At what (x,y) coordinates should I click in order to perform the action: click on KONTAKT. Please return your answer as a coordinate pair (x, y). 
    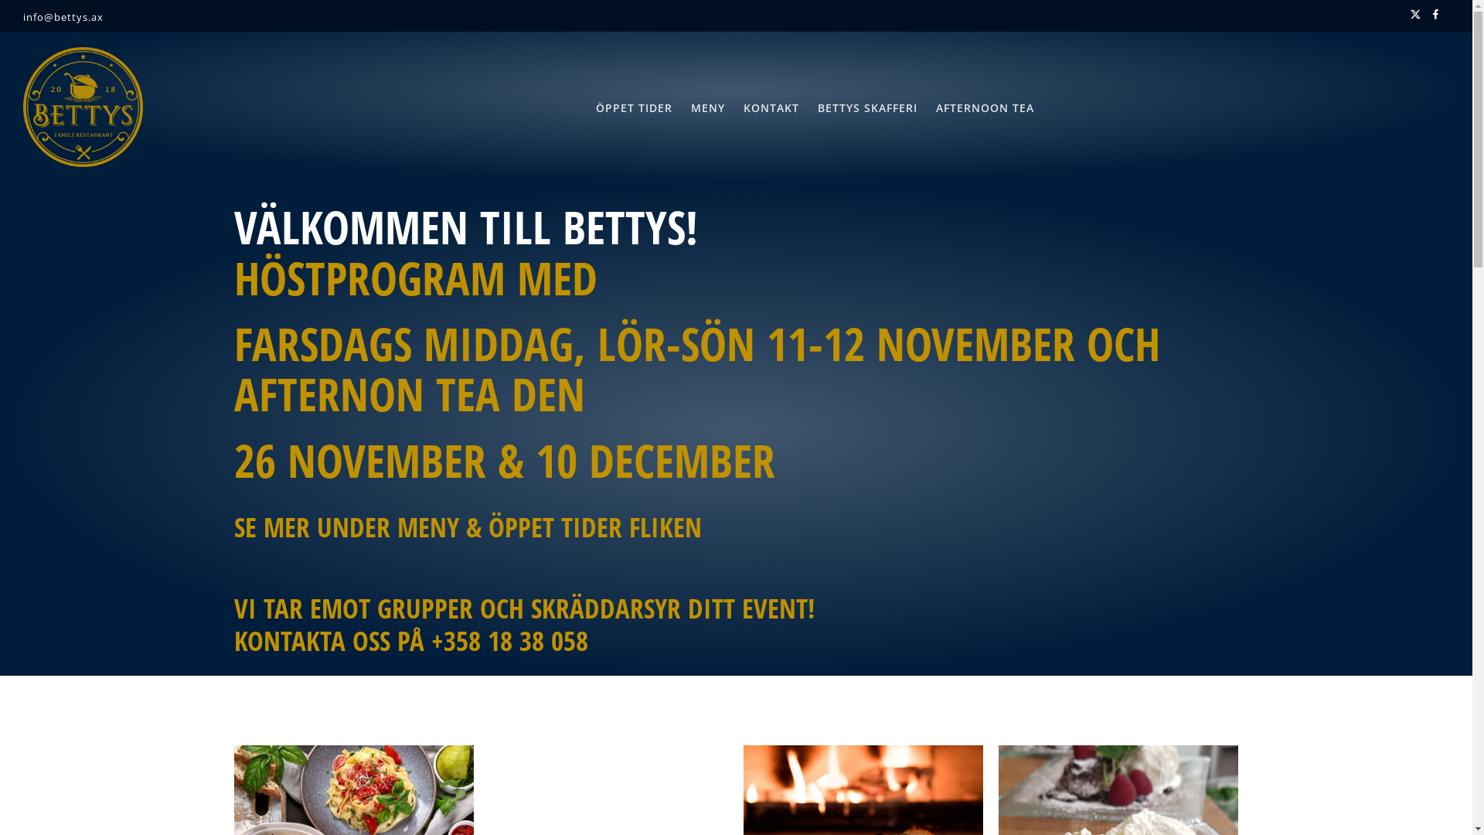
    Looking at the image, I should click on (771, 108).